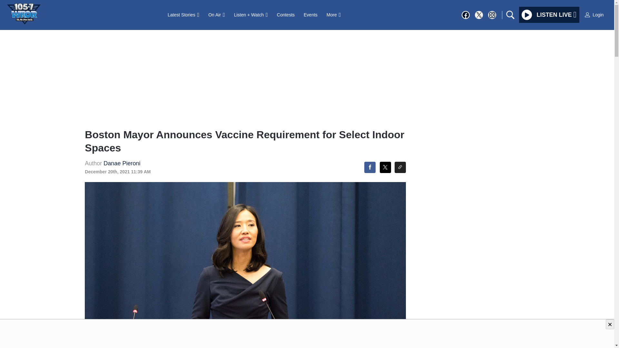 The width and height of the screenshot is (619, 348). What do you see at coordinates (333, 15) in the screenshot?
I see `More` at bounding box center [333, 15].